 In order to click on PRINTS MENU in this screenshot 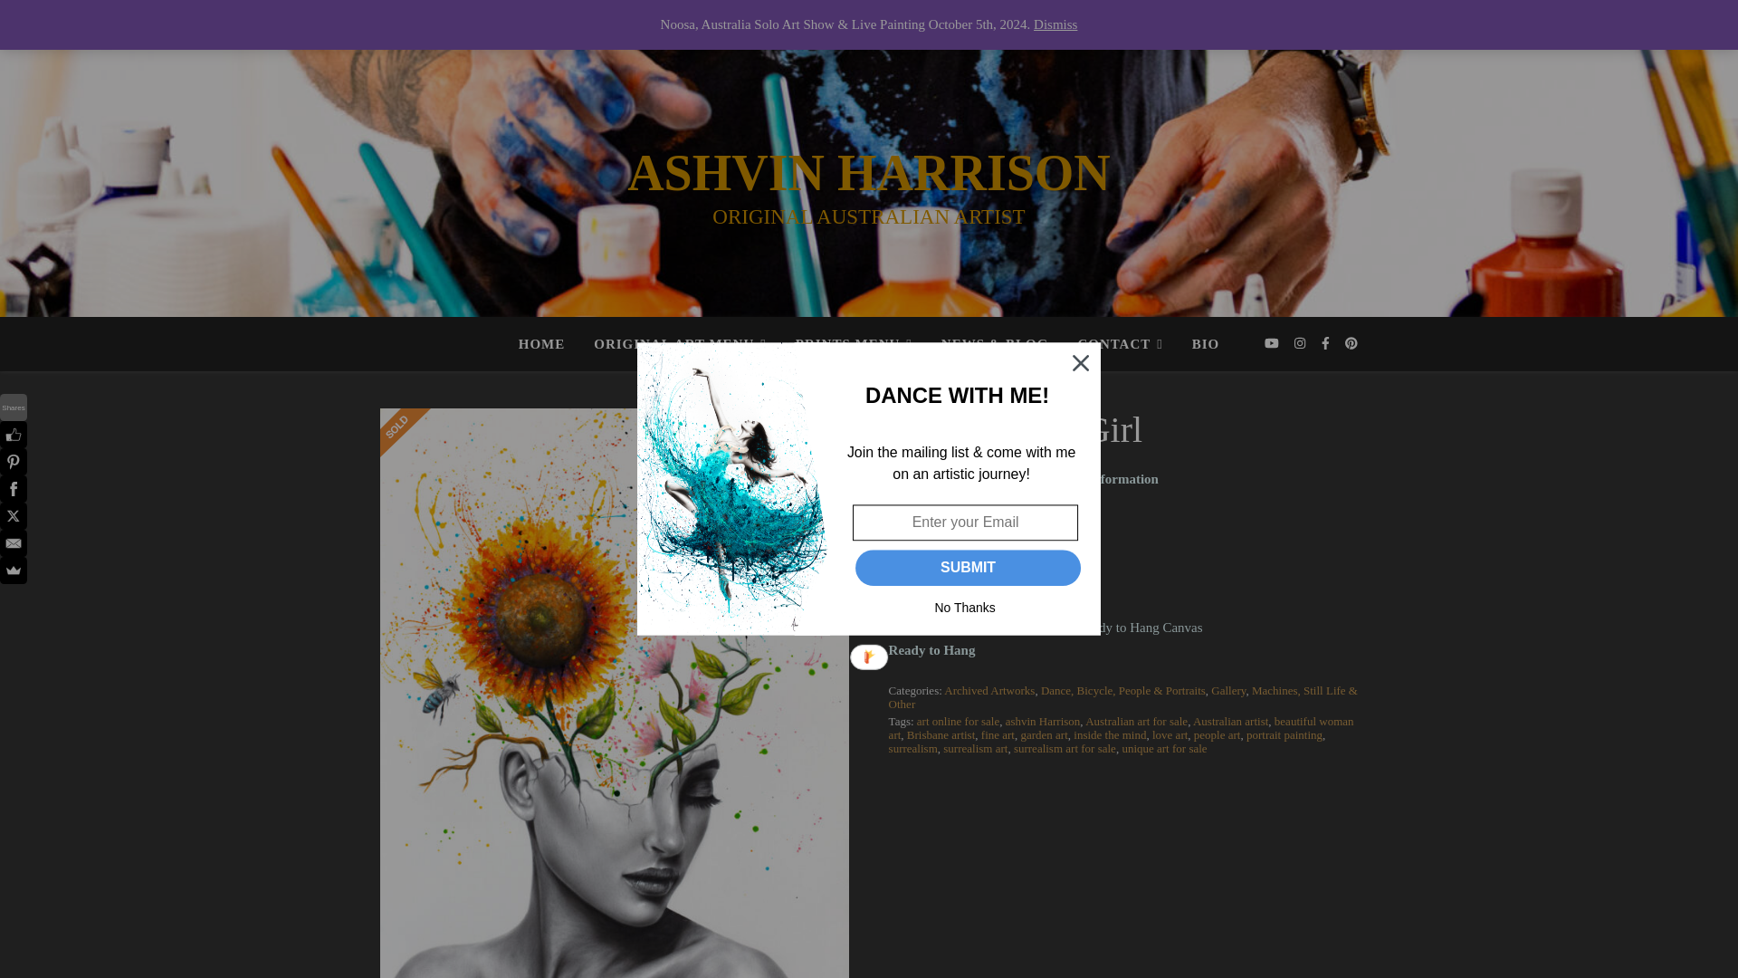, I will do `click(621, 22)`.